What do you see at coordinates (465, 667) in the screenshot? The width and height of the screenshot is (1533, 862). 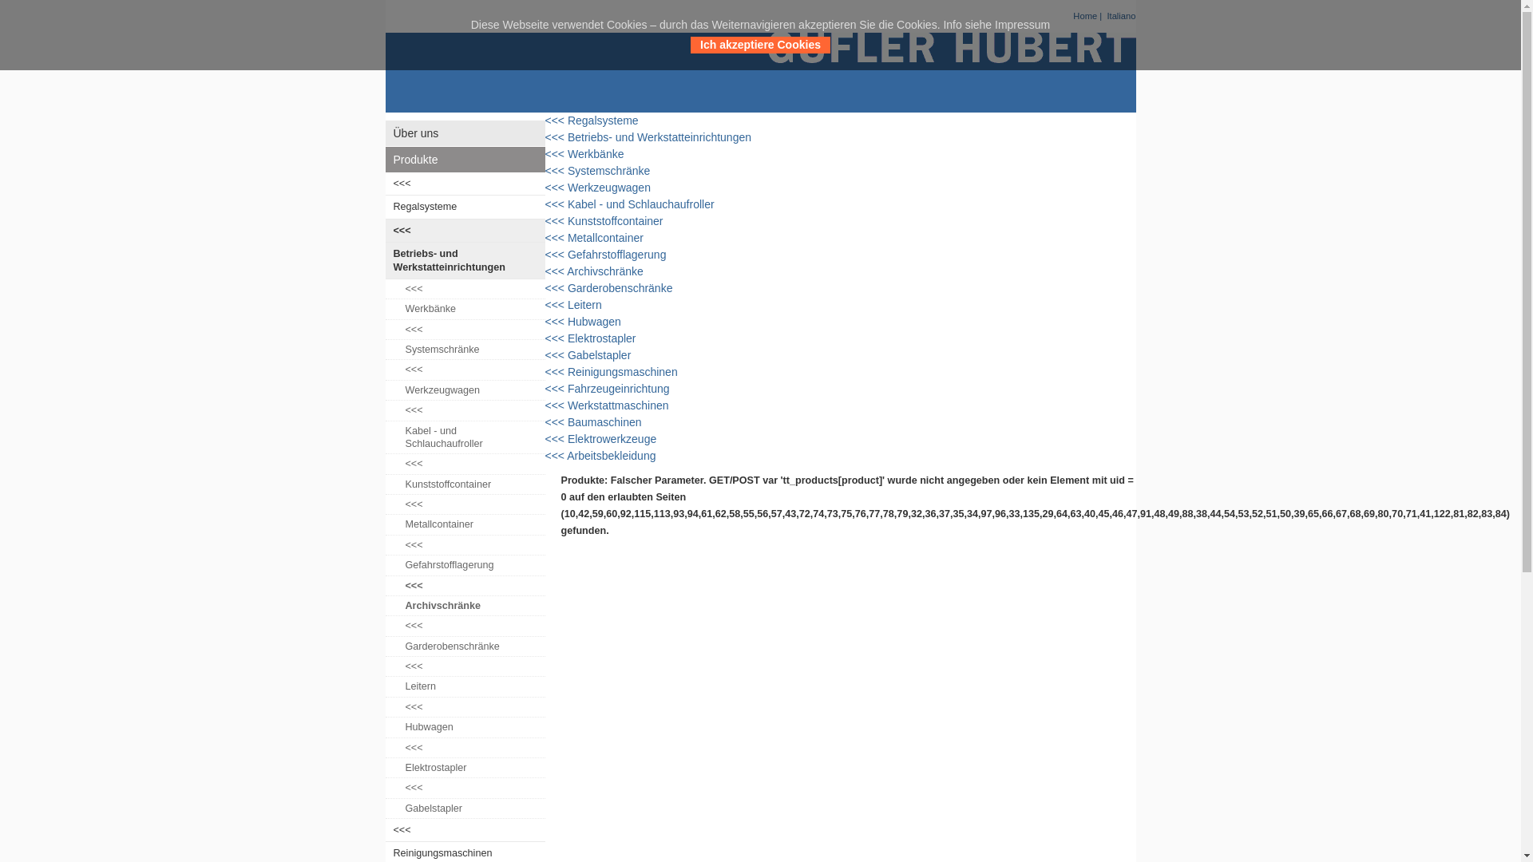 I see `<<<` at bounding box center [465, 667].